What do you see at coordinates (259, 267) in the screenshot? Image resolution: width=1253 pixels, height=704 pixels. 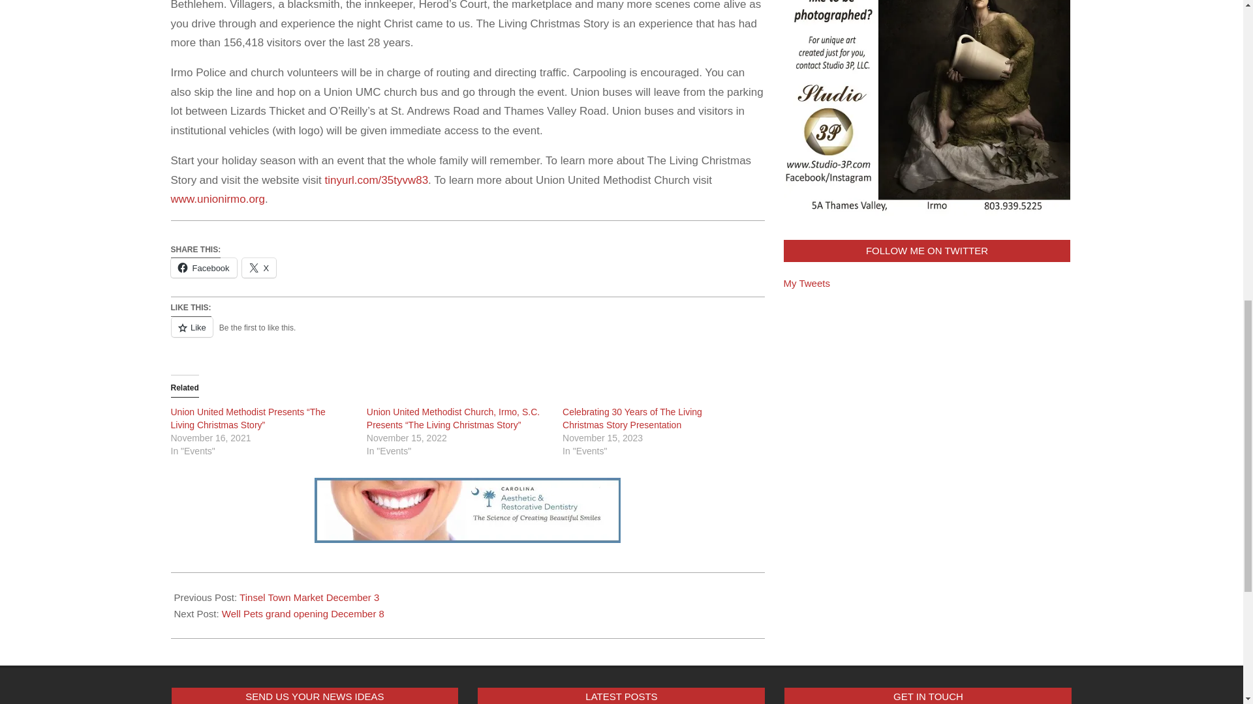 I see `X` at bounding box center [259, 267].